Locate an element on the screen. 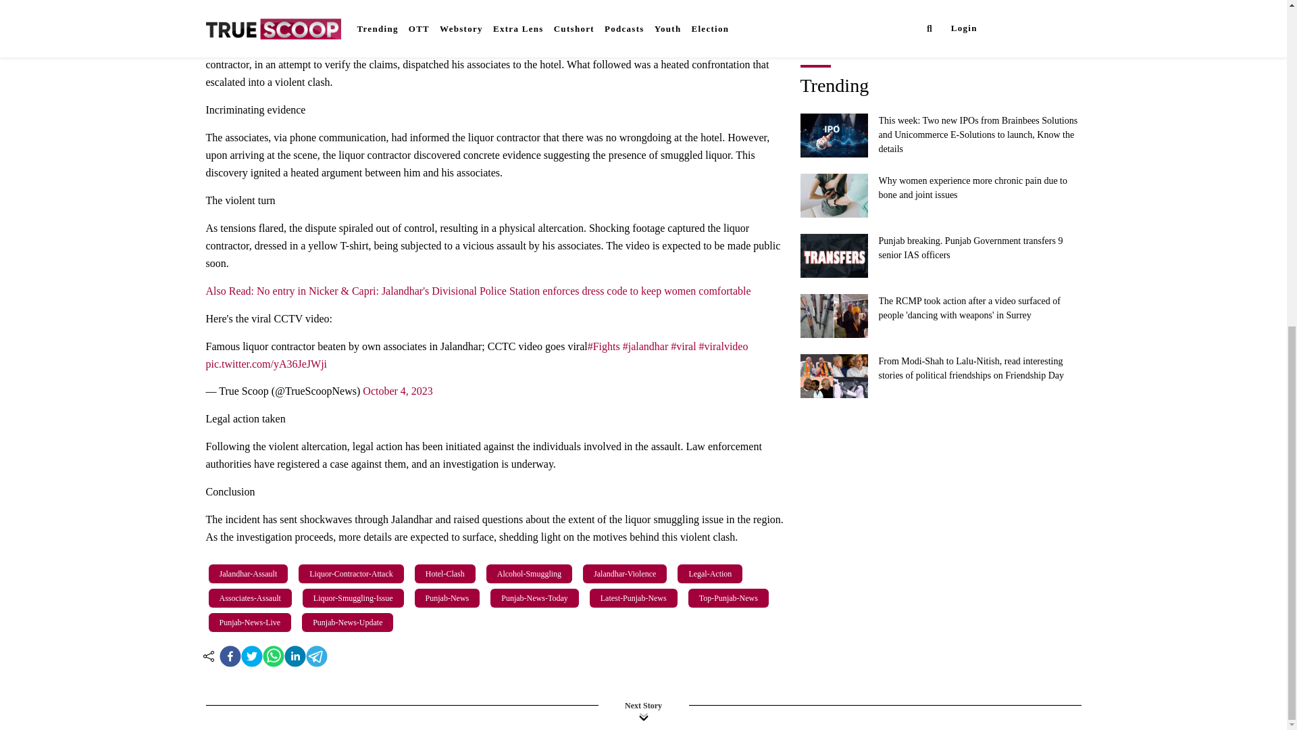 Image resolution: width=1297 pixels, height=730 pixels. October 4, 2023 is located at coordinates (398, 391).